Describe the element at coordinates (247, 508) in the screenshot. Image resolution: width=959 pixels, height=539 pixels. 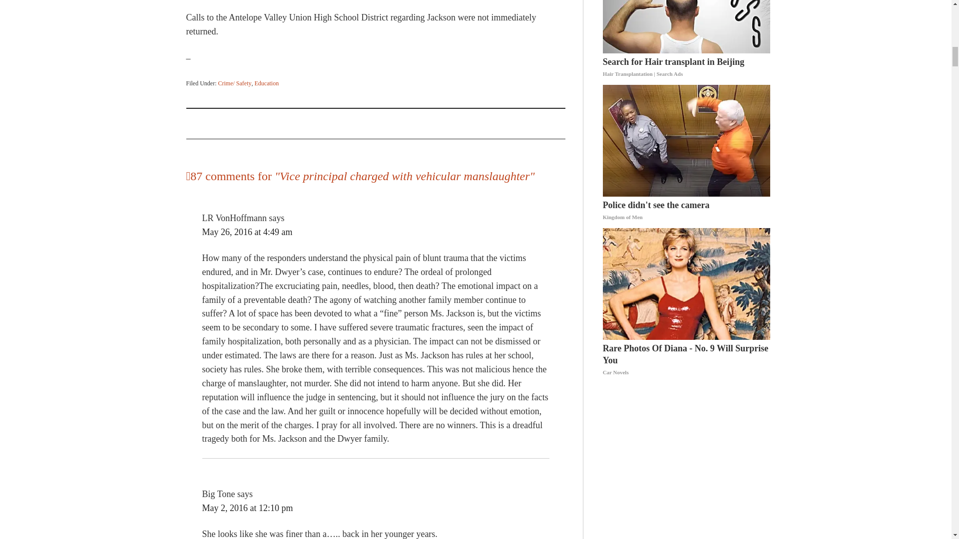
I see `May 2, 2016 at 12:10 pm` at that location.